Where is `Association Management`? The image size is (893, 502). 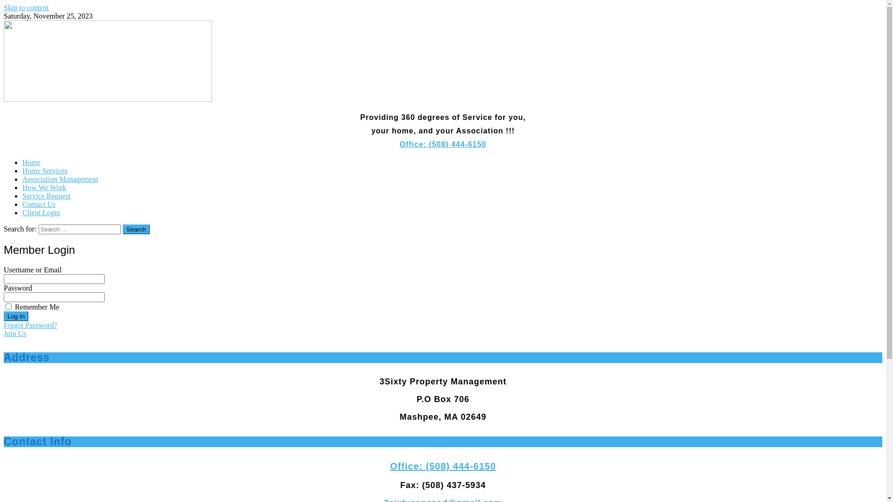 Association Management is located at coordinates (60, 179).